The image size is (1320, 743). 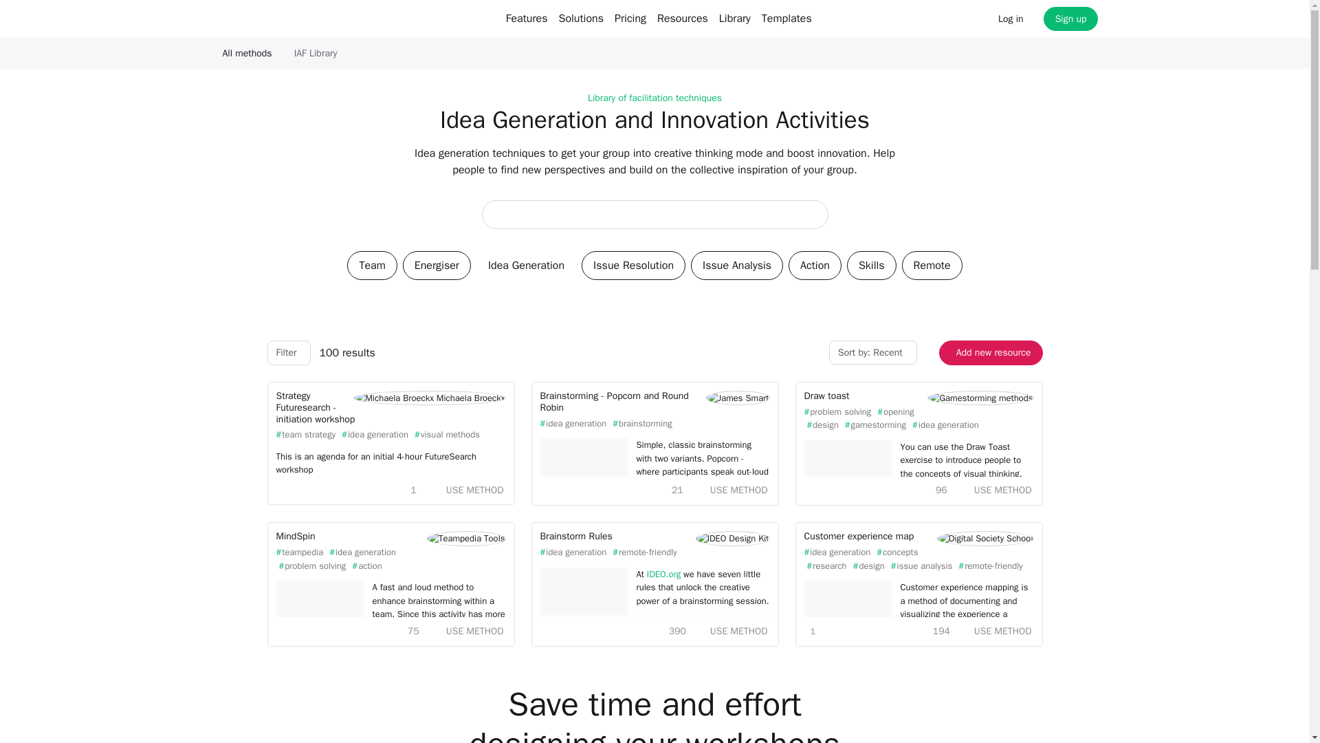 I want to click on Idea Generation, so click(x=526, y=266).